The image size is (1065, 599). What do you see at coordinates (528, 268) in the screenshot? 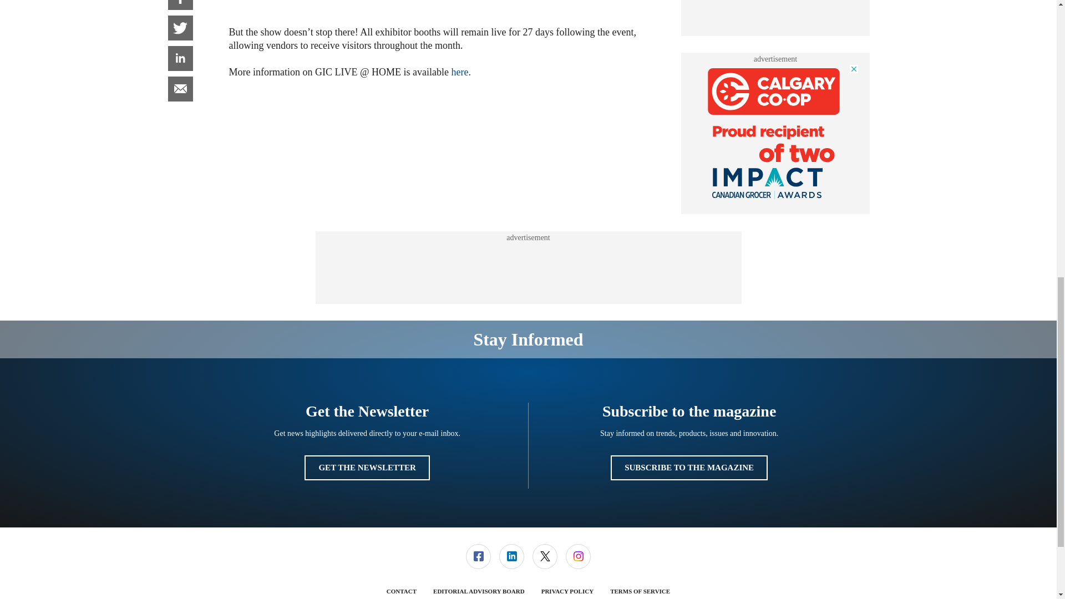
I see `3rd party ad content` at bounding box center [528, 268].